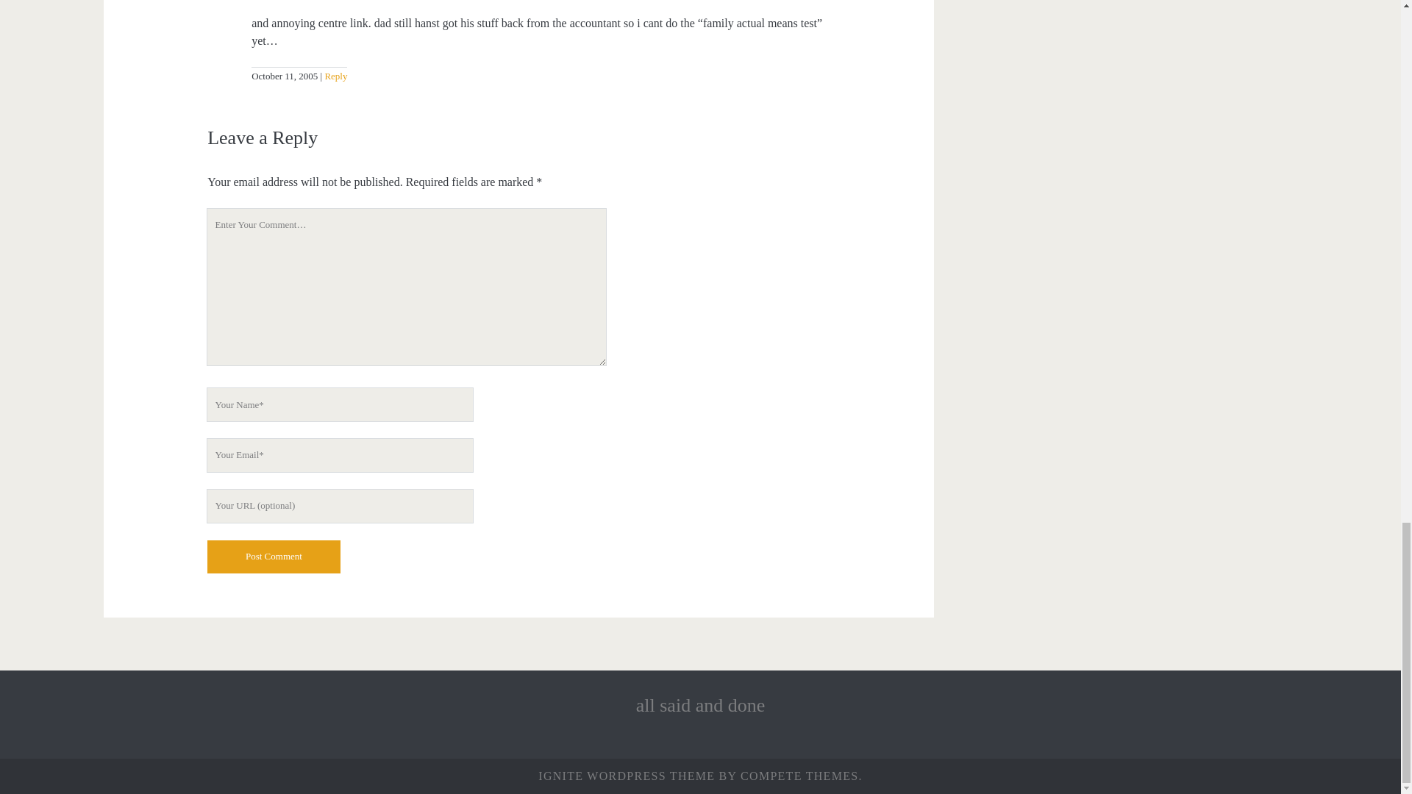 This screenshot has height=794, width=1412. Describe the element at coordinates (274, 557) in the screenshot. I see `Post Comment` at that location.